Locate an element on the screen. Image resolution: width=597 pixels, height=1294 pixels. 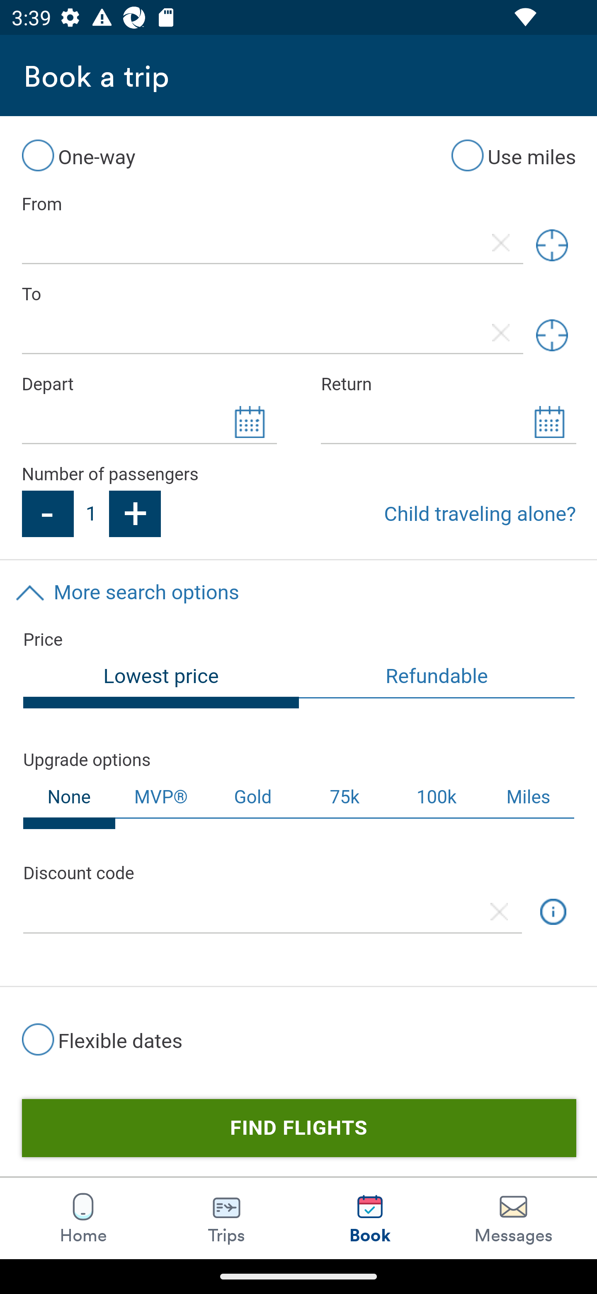
Gold is located at coordinates (253, 798).